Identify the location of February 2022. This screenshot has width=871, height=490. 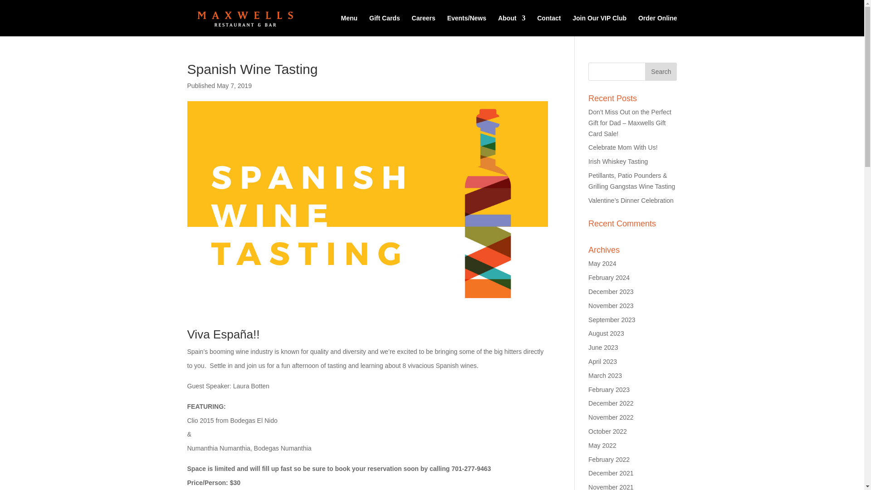
(609, 459).